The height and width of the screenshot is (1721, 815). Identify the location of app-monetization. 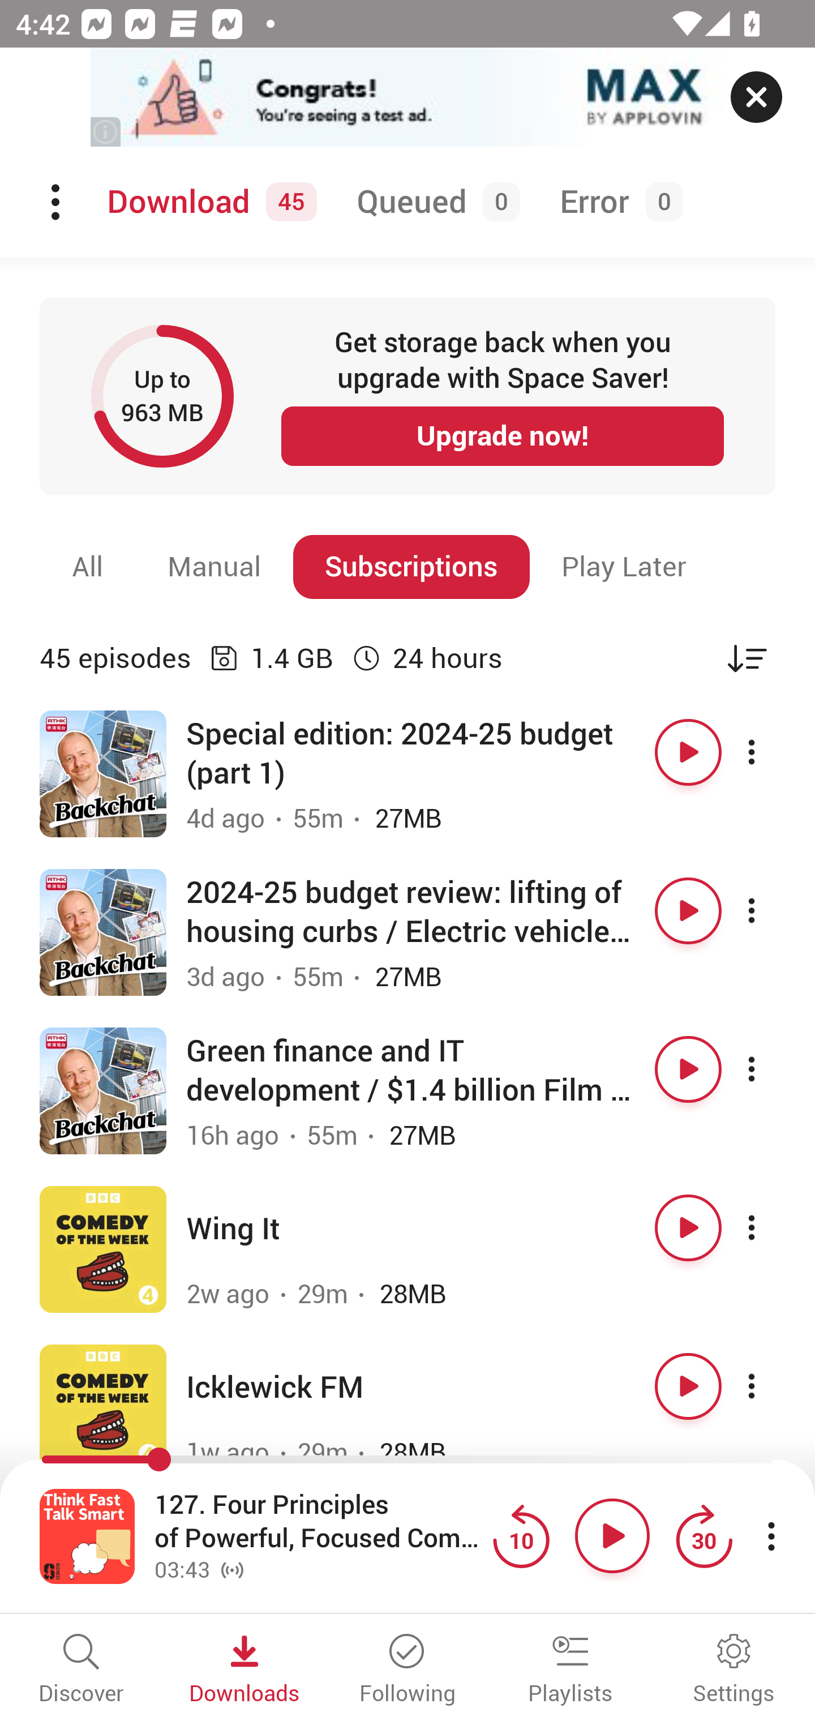
(407, 98).